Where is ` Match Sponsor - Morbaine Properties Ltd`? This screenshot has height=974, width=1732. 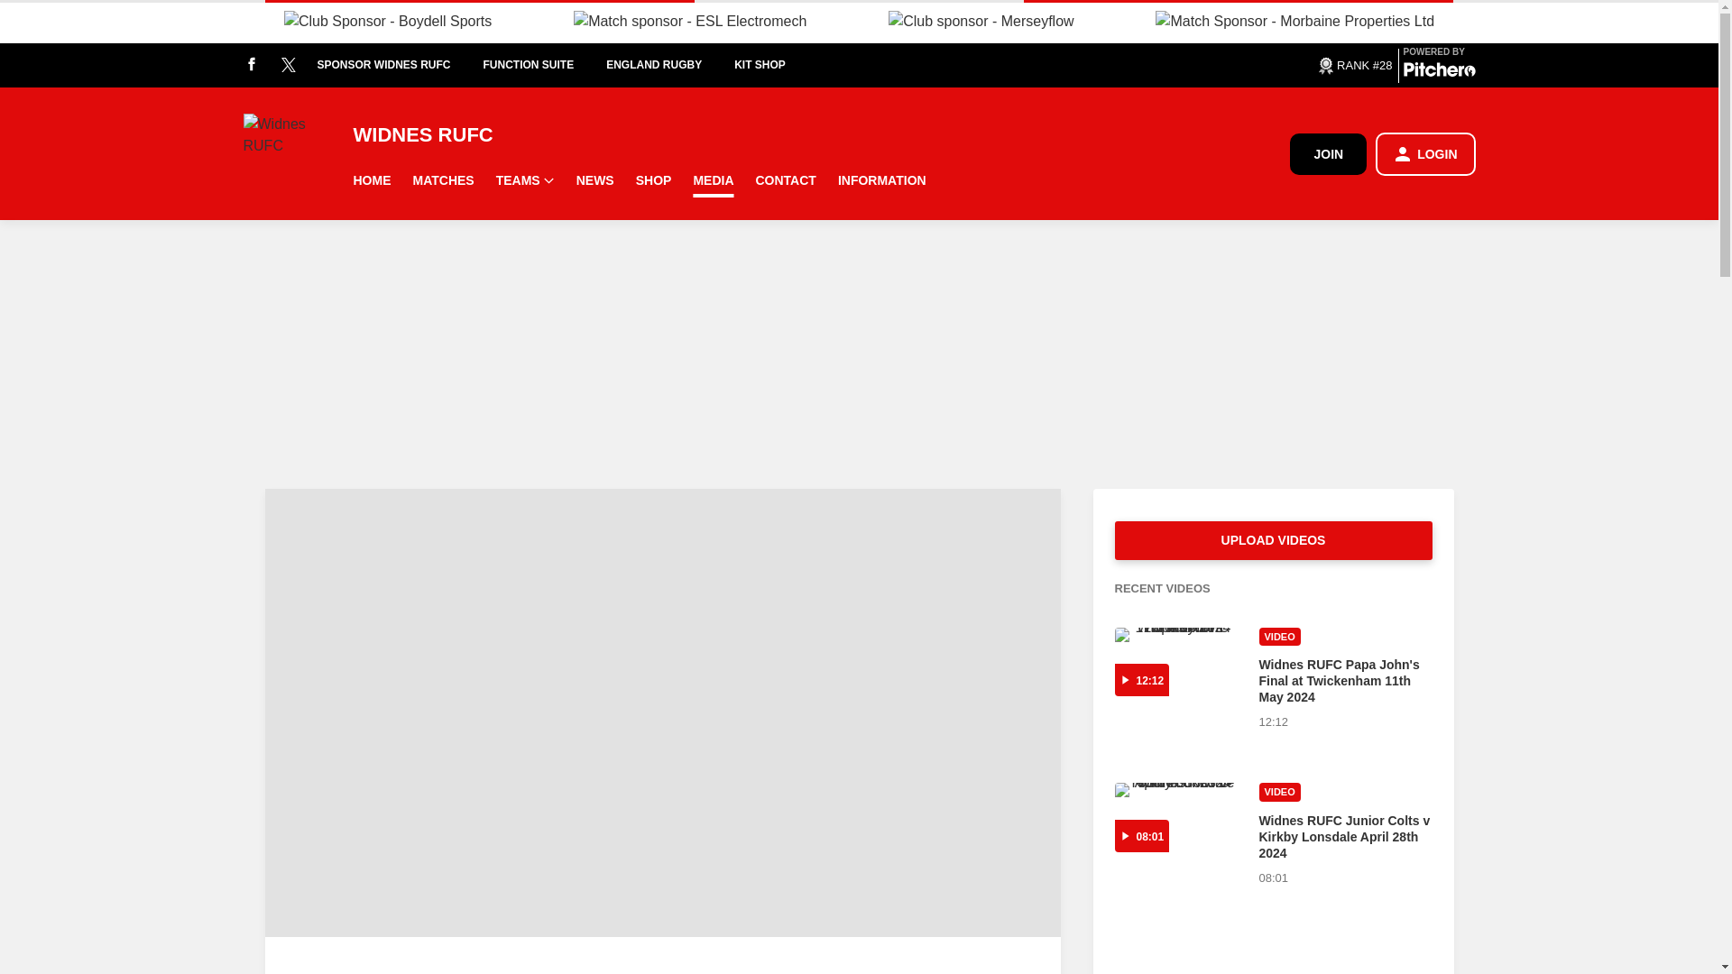  Match Sponsor - Morbaine Properties Ltd is located at coordinates (1294, 21).